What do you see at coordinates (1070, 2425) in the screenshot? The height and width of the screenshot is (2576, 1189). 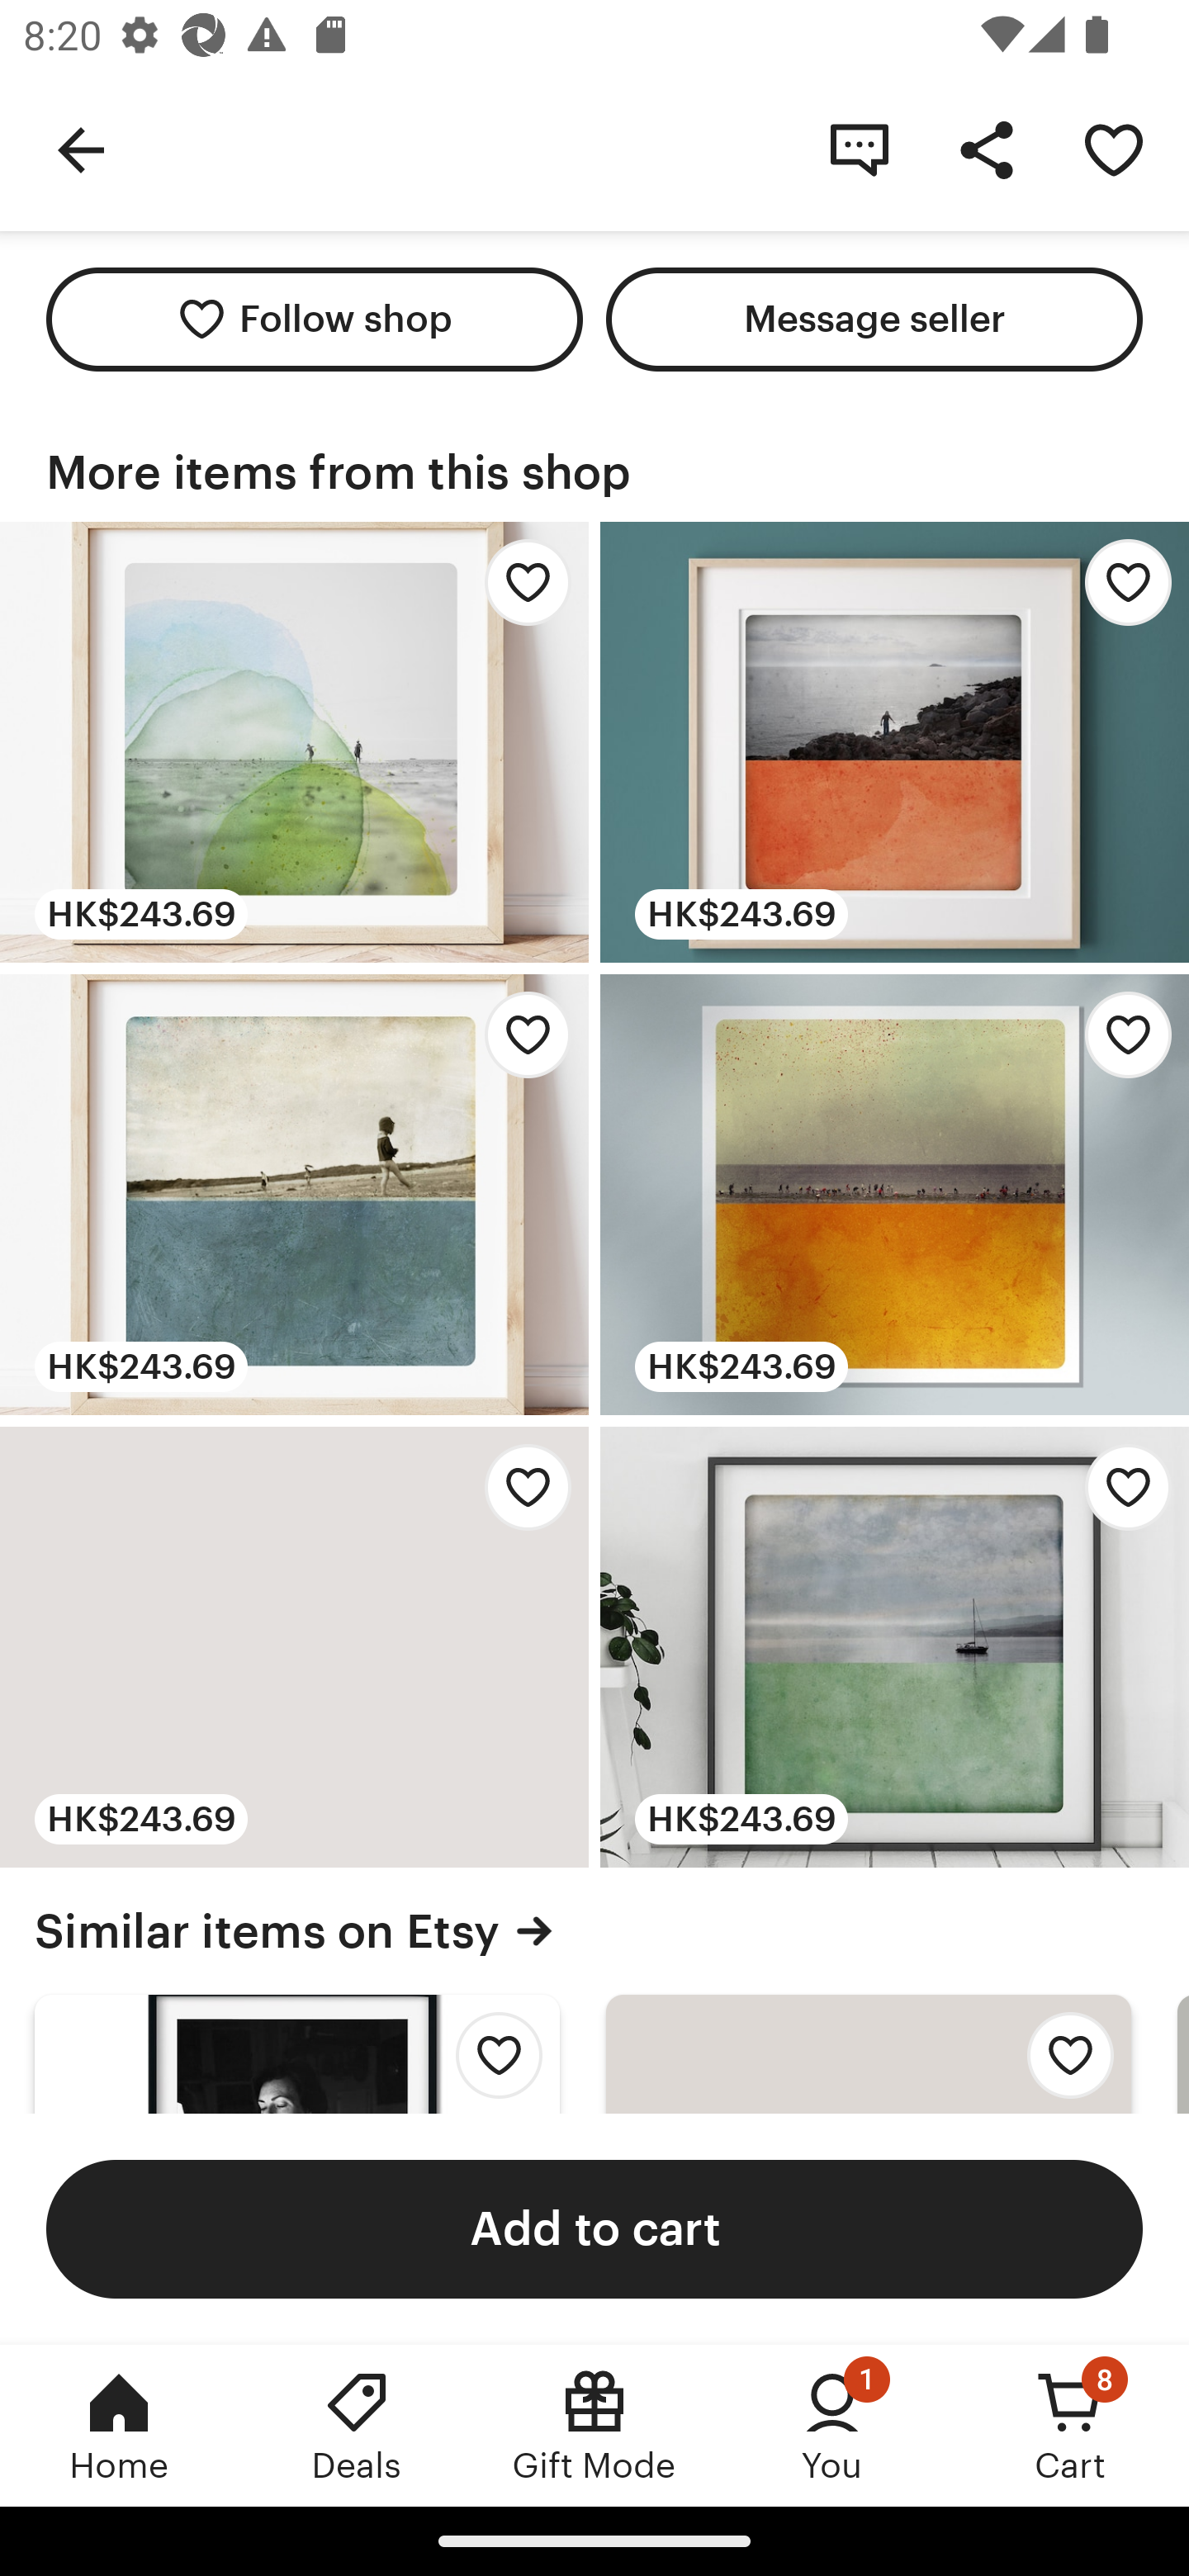 I see `Cart, 8 new notifications Cart` at bounding box center [1070, 2425].